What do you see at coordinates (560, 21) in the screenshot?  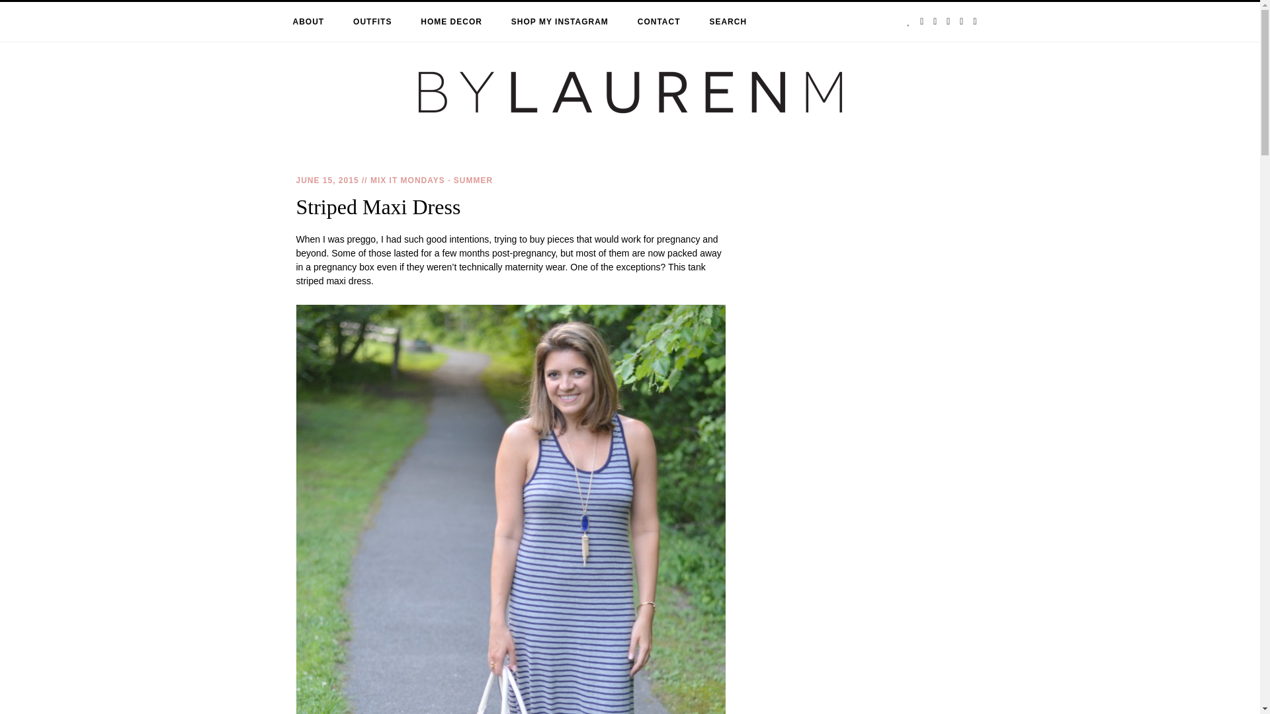 I see `SHOP MY INSTAGRAM` at bounding box center [560, 21].